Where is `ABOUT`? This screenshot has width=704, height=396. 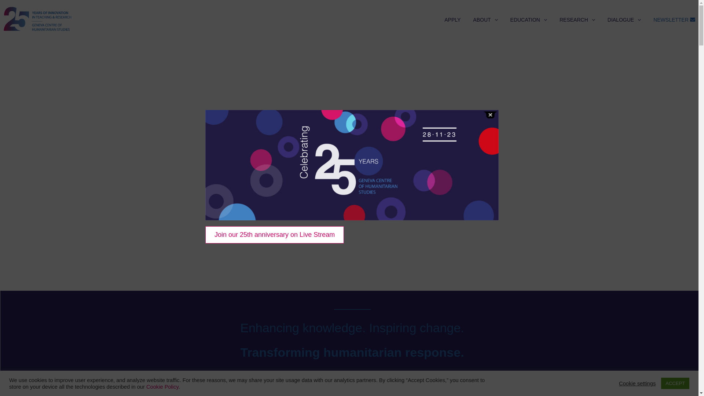 ABOUT is located at coordinates (485, 20).